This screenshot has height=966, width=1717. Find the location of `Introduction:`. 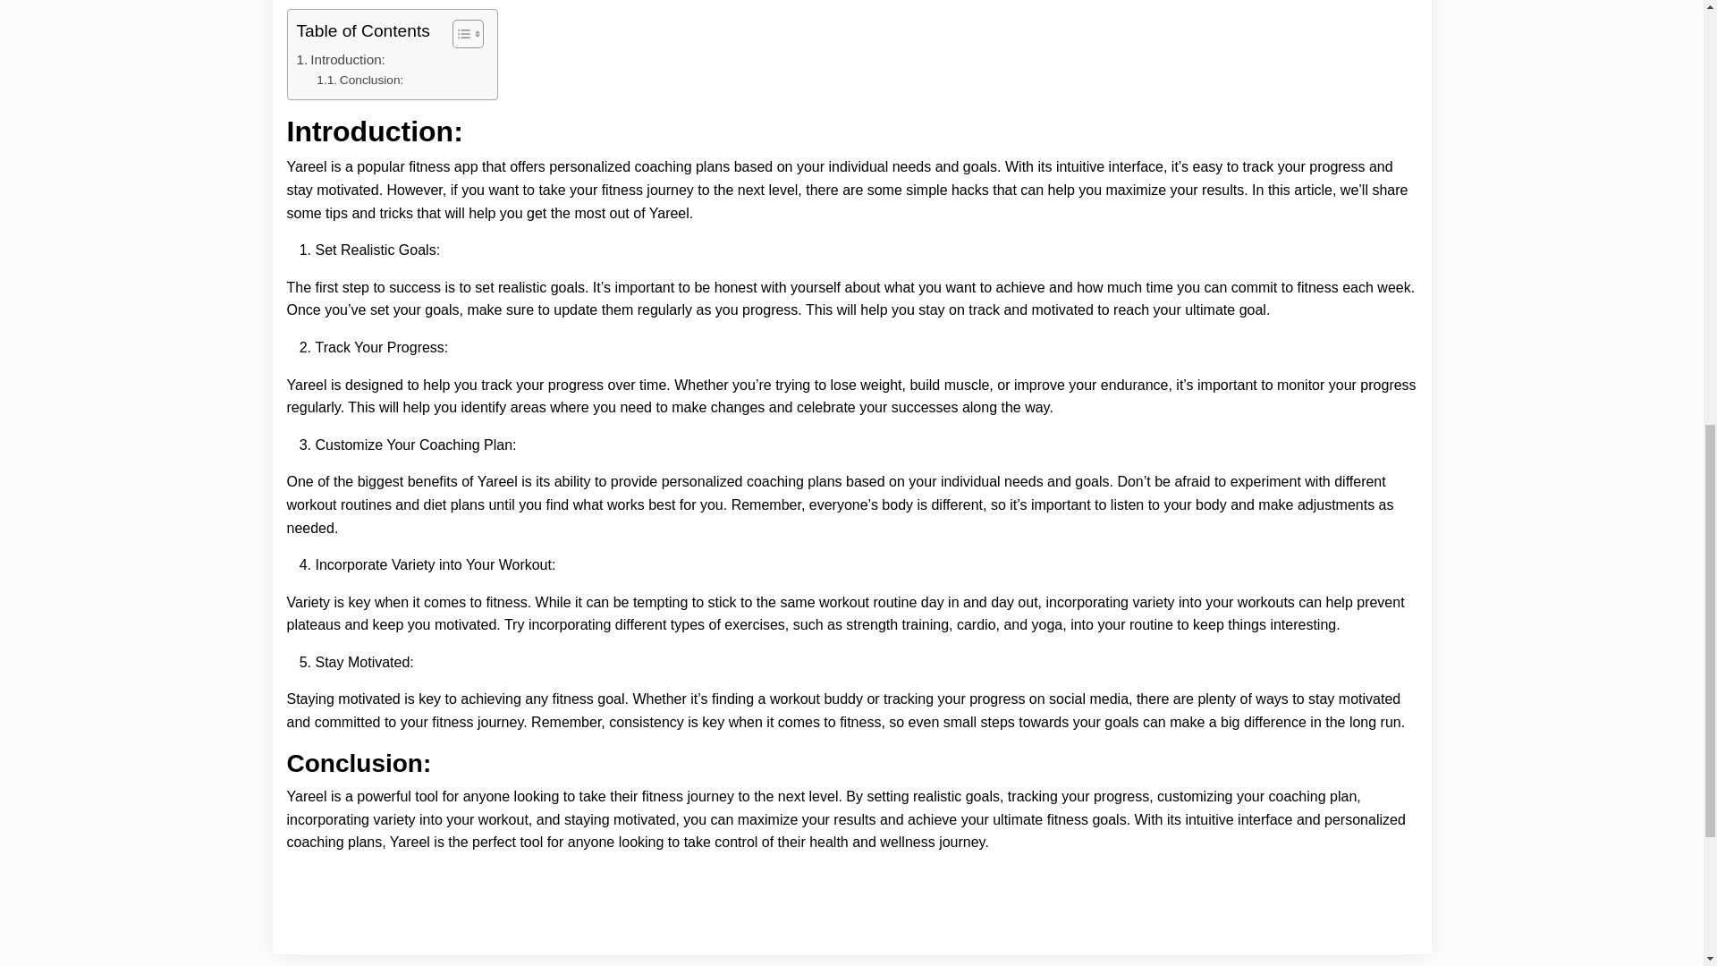

Introduction: is located at coordinates (341, 59).